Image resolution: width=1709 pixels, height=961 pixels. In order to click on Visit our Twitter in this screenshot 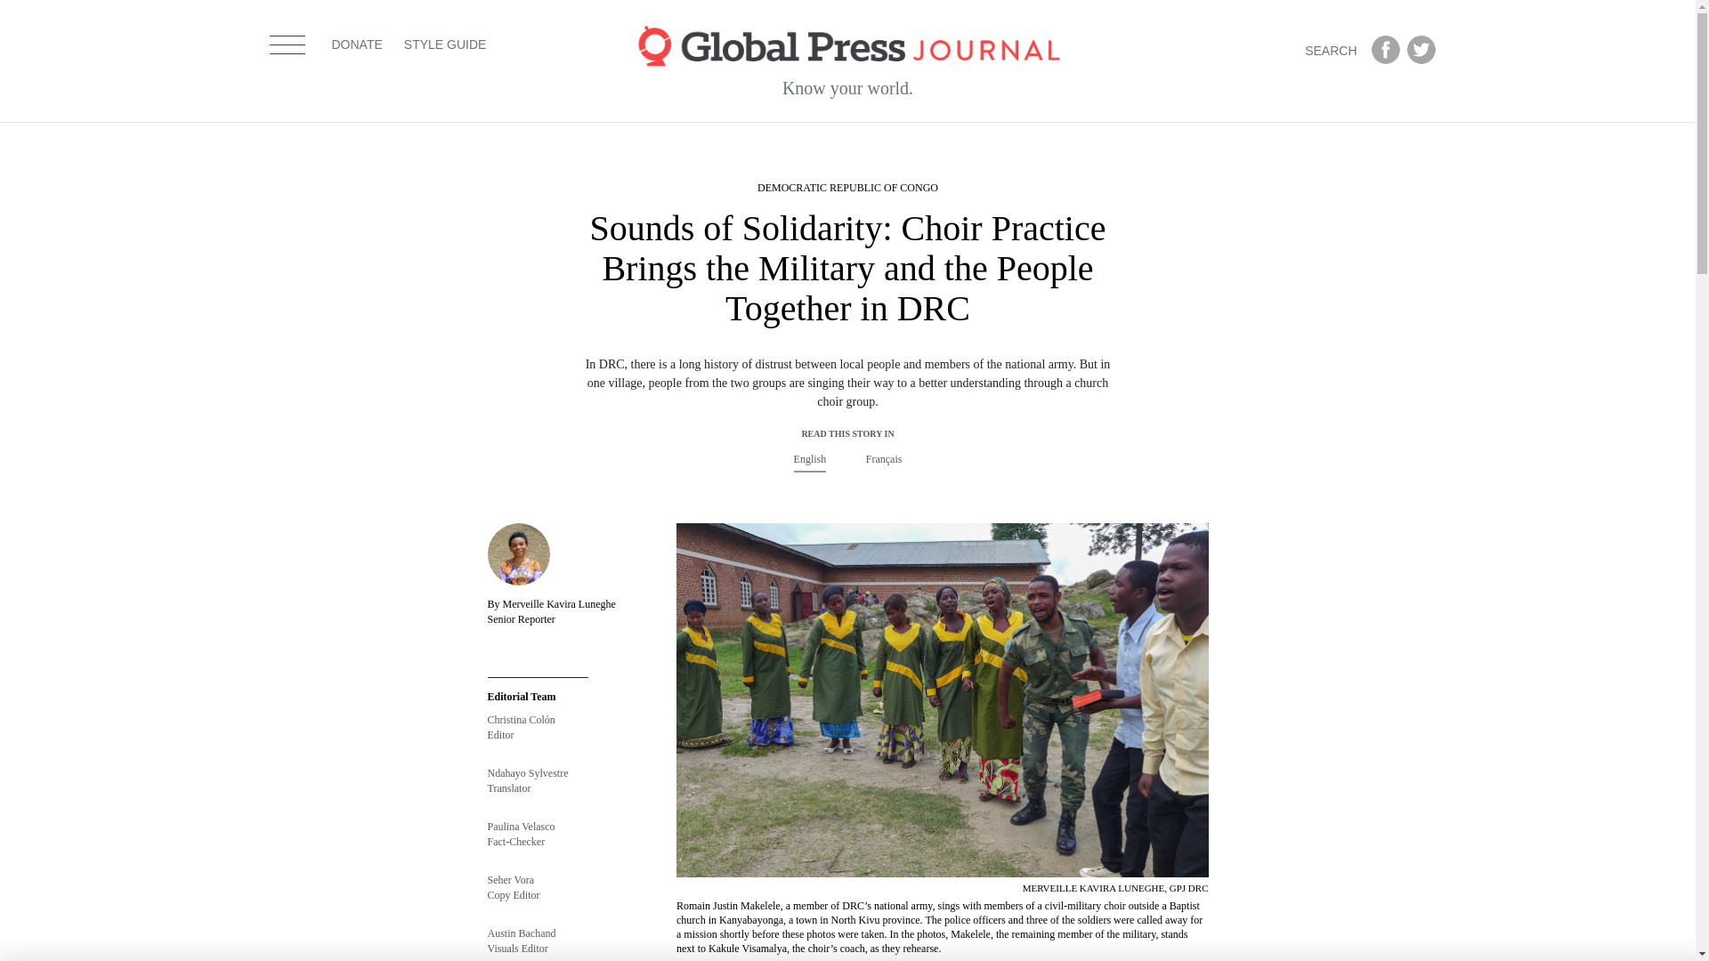, I will do `click(1421, 50)`.